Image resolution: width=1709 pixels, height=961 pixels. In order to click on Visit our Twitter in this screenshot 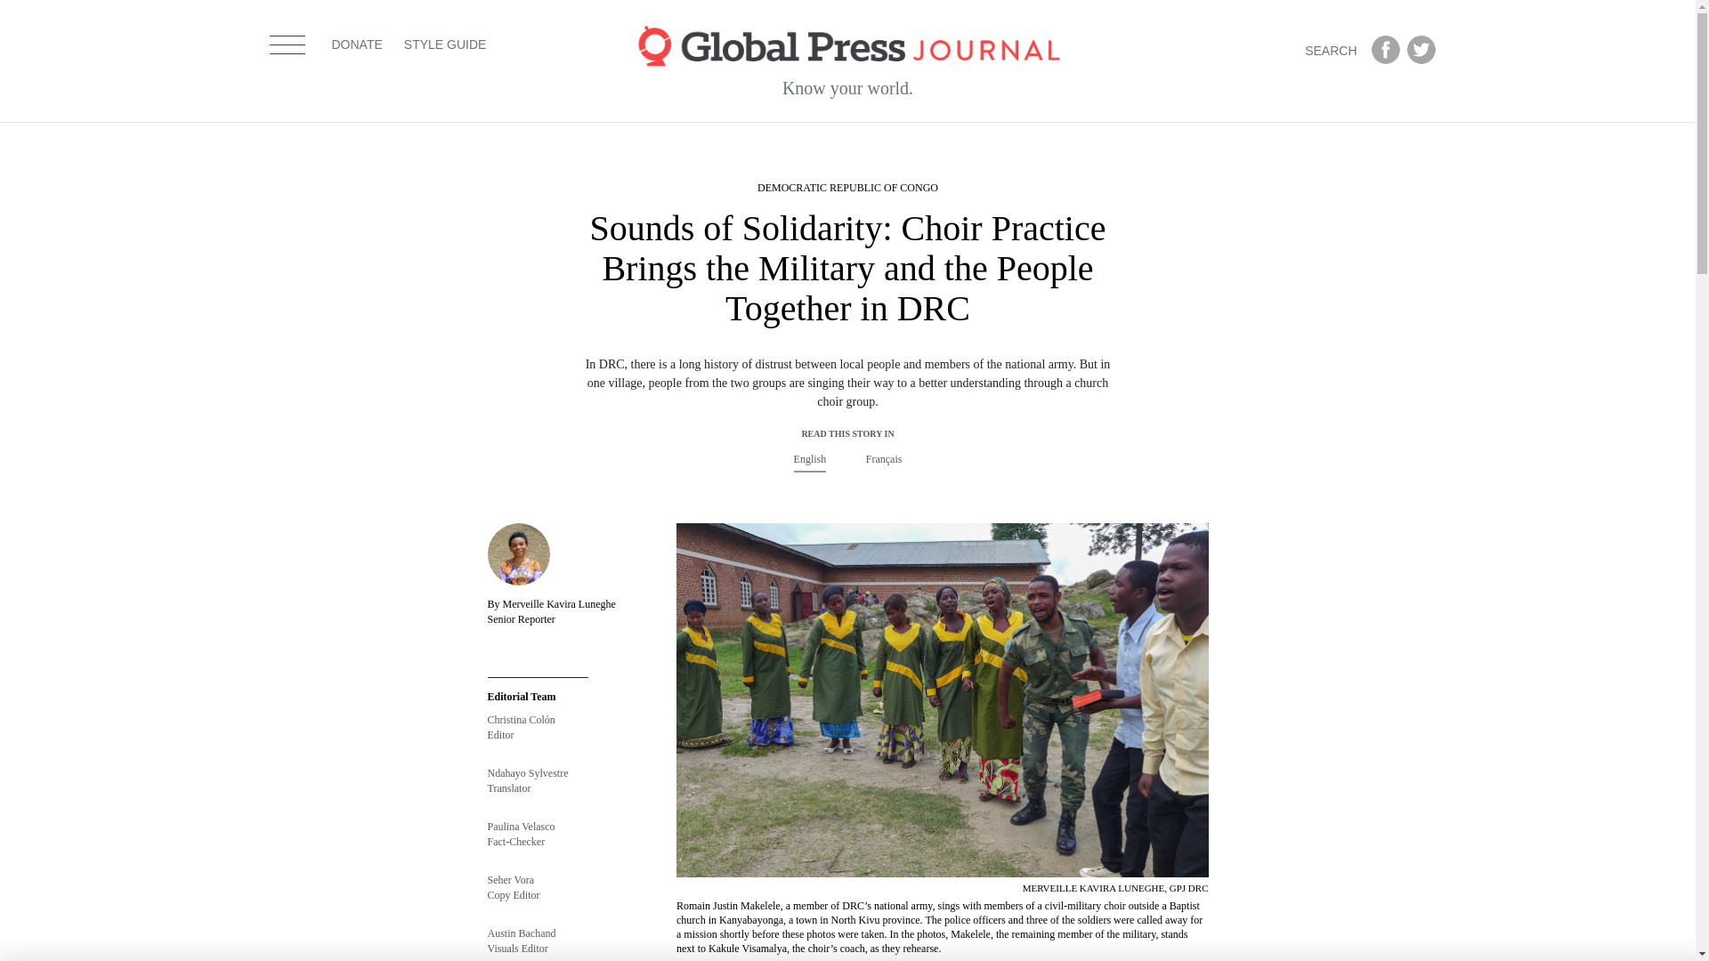, I will do `click(1421, 50)`.